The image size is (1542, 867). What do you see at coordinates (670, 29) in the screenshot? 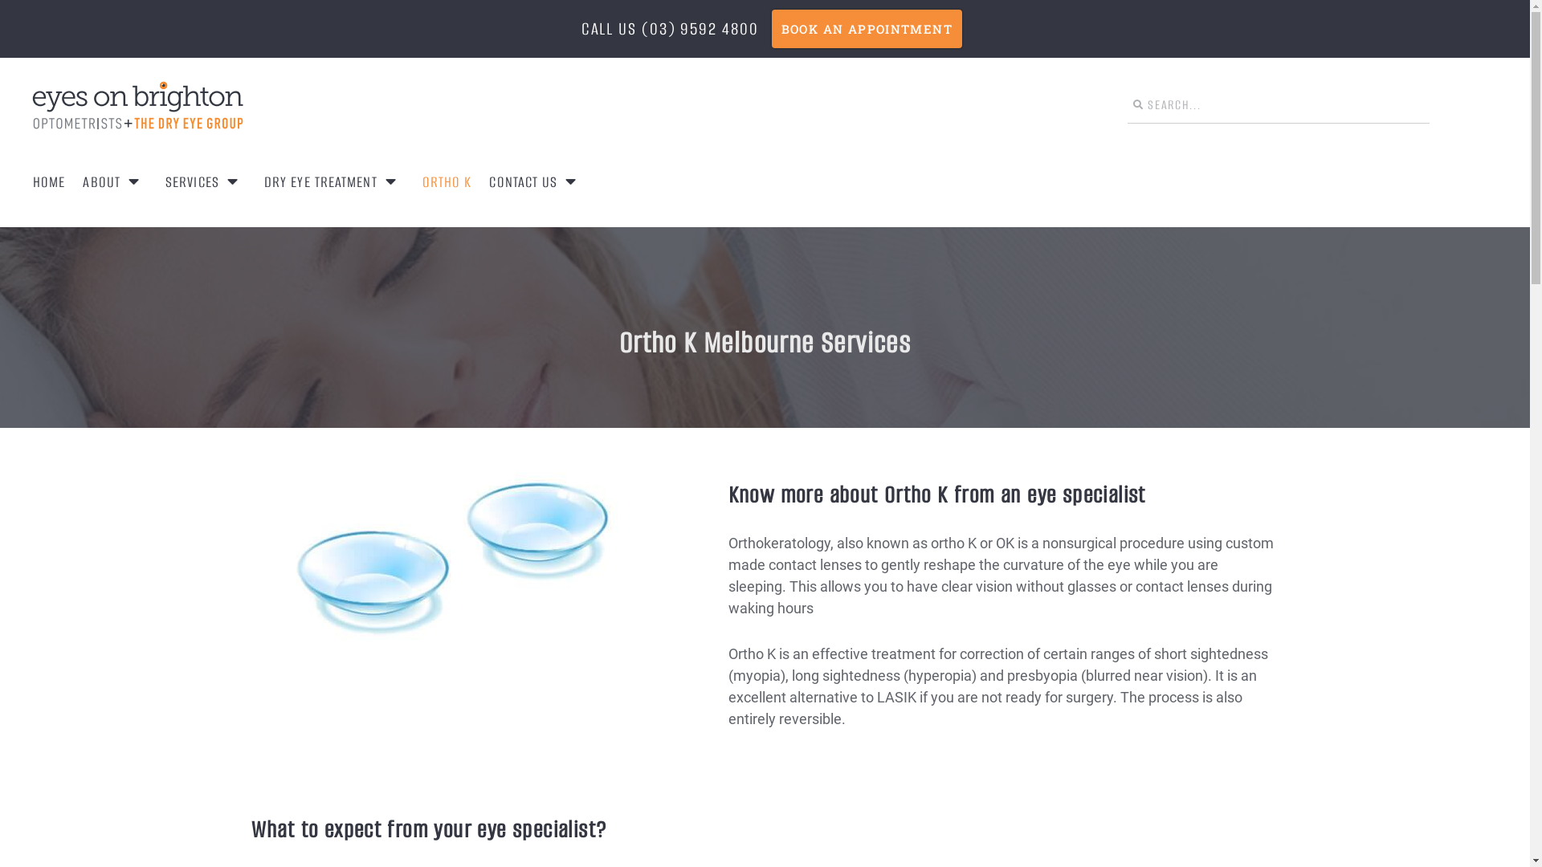
I see `CALL US (03) 9592 4800` at bounding box center [670, 29].